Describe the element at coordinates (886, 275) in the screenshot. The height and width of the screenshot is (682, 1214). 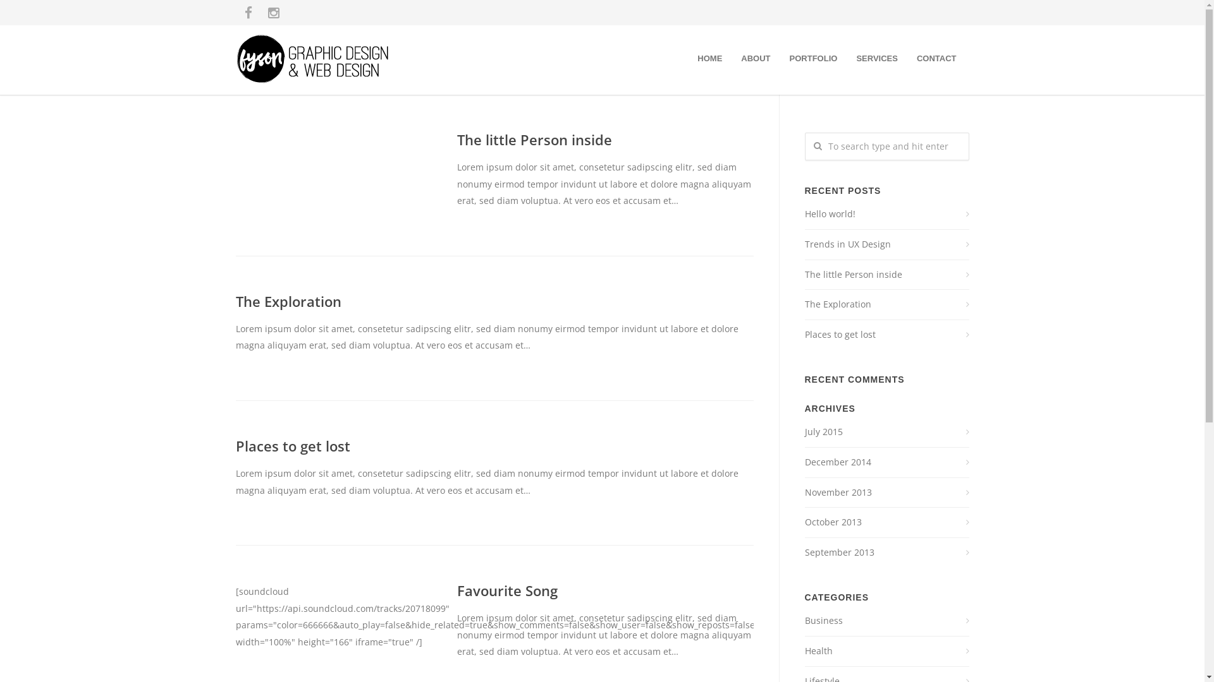
I see `The little Person inside` at that location.